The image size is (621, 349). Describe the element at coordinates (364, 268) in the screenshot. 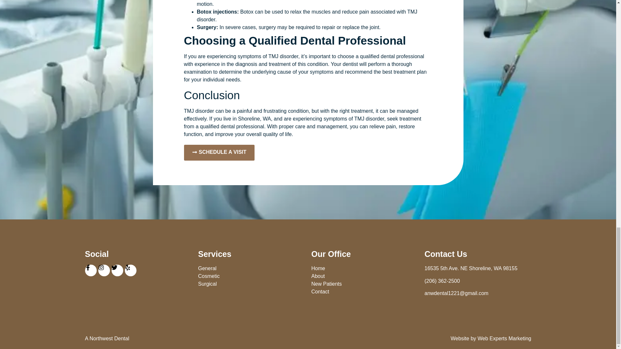

I see `Home` at that location.